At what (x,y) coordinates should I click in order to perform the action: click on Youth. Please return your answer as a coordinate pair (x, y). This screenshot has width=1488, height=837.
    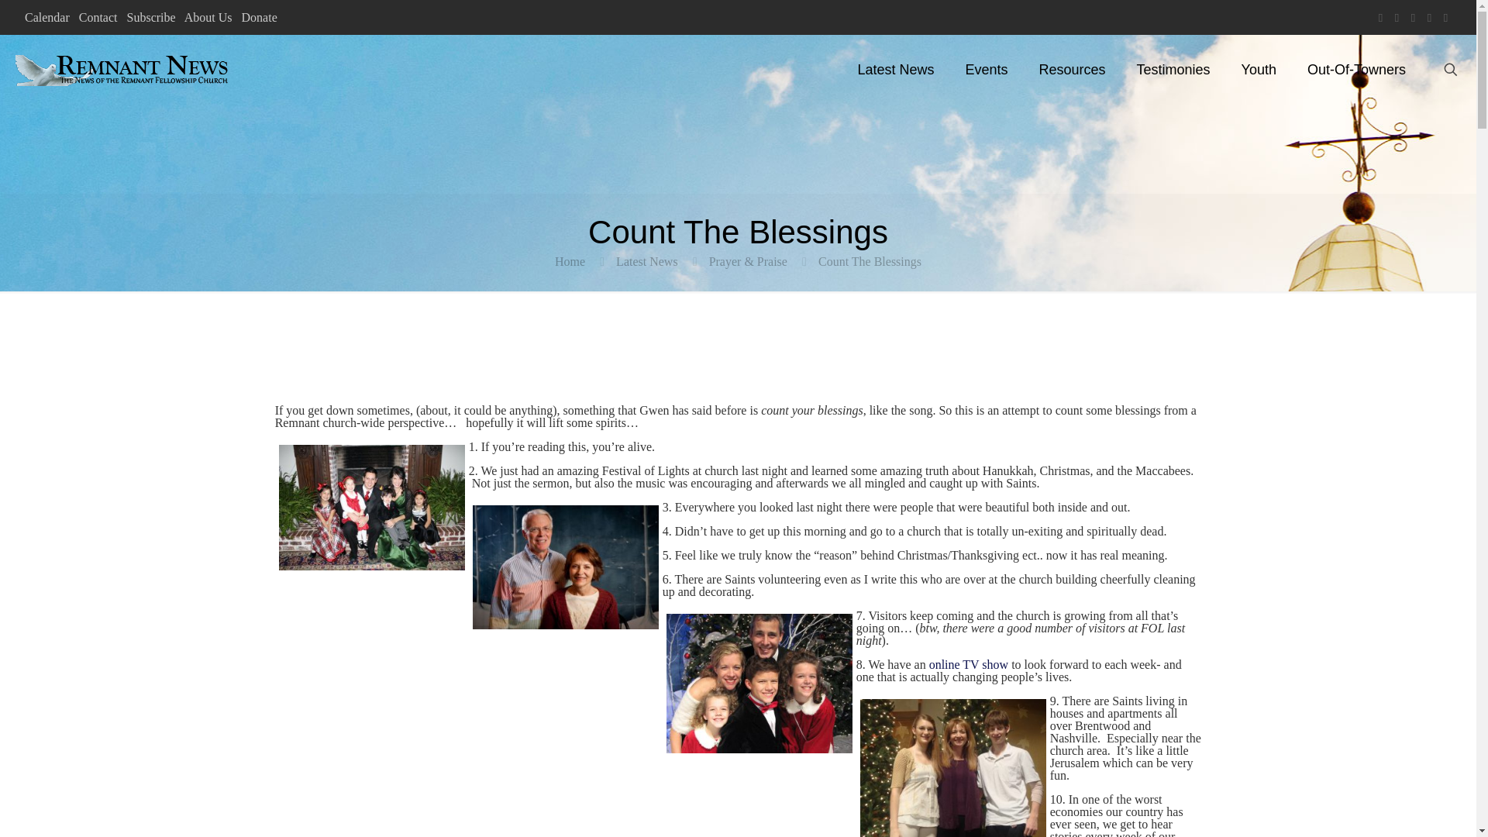
    Looking at the image, I should click on (1259, 70).